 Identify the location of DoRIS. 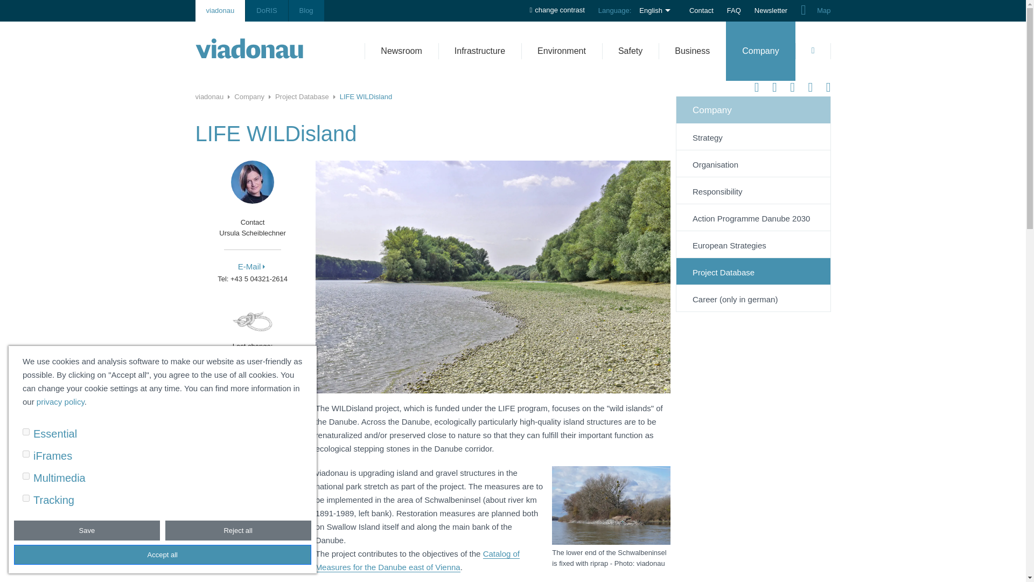
(266, 11).